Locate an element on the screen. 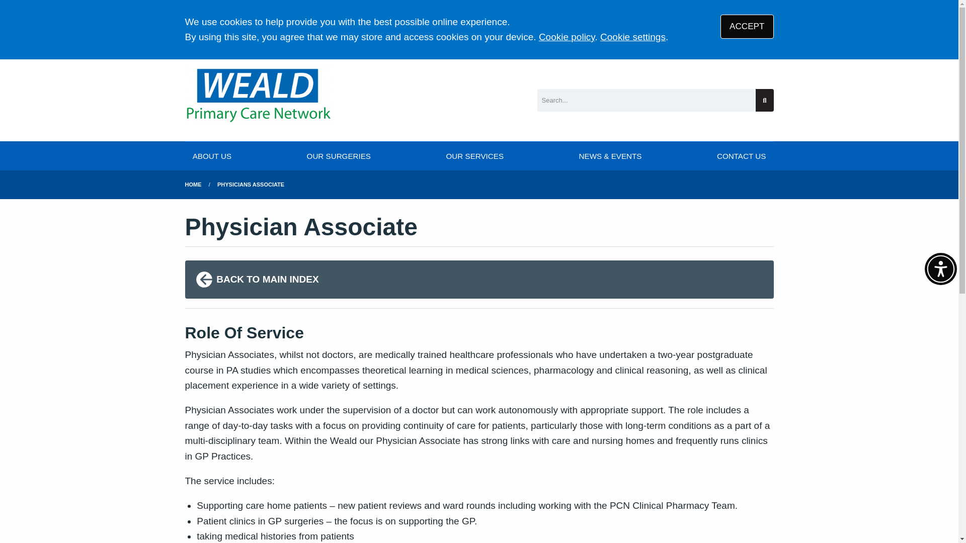 Image resolution: width=966 pixels, height=543 pixels. ACCEPT is located at coordinates (747, 26).